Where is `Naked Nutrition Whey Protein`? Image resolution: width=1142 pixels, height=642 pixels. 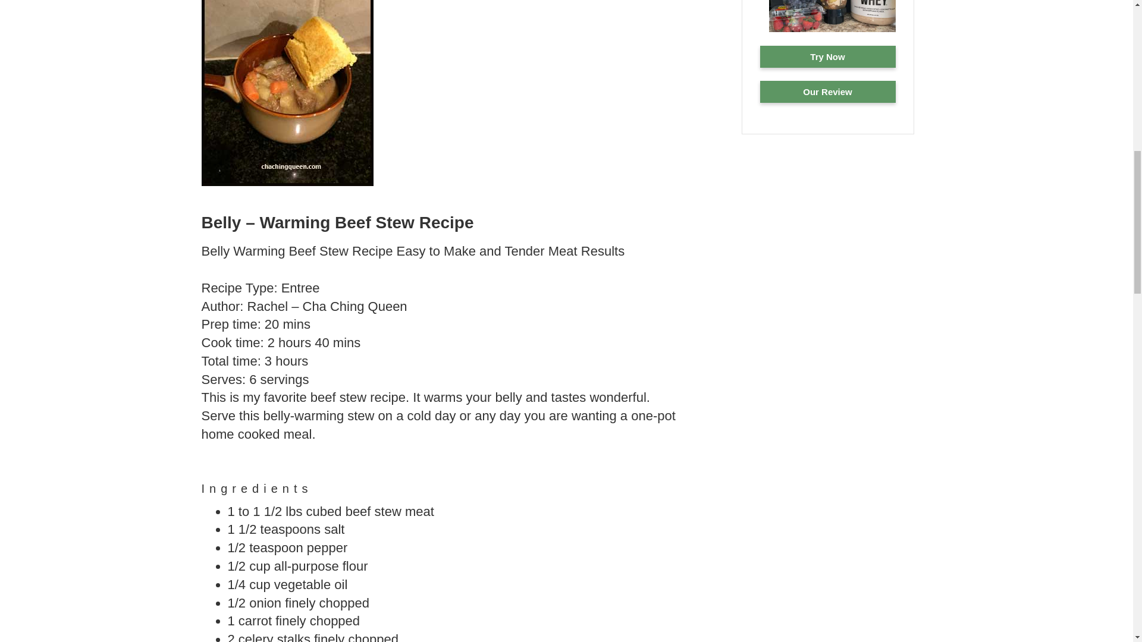 Naked Nutrition Whey Protein is located at coordinates (828, 56).